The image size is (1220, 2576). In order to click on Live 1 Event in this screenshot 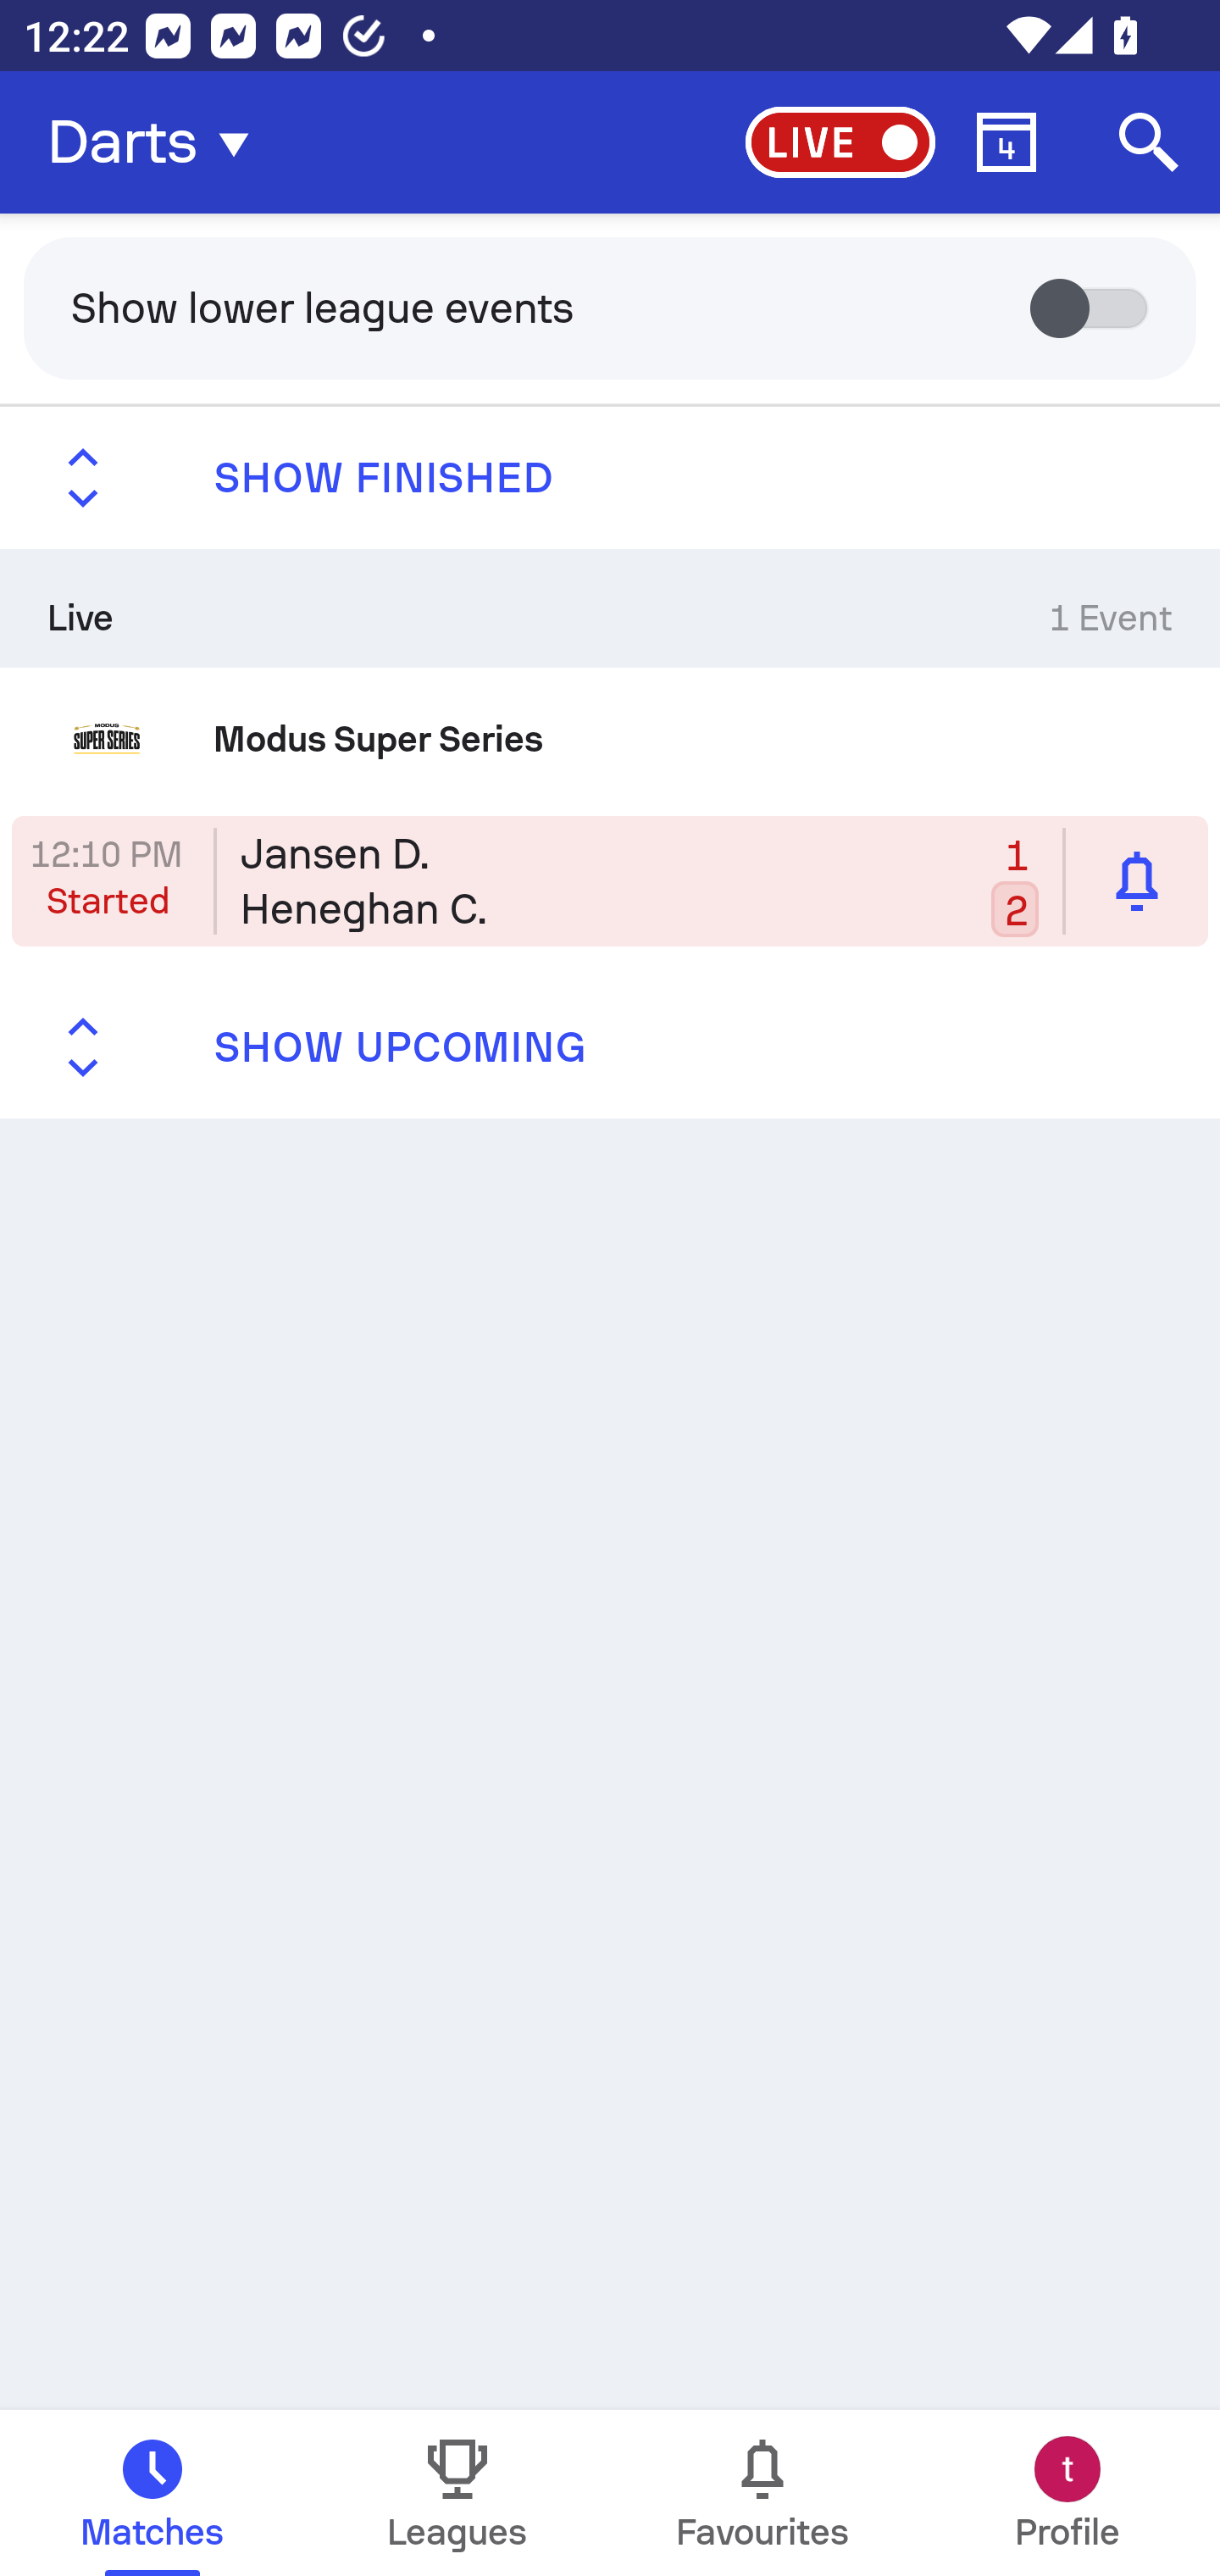, I will do `click(610, 608)`.